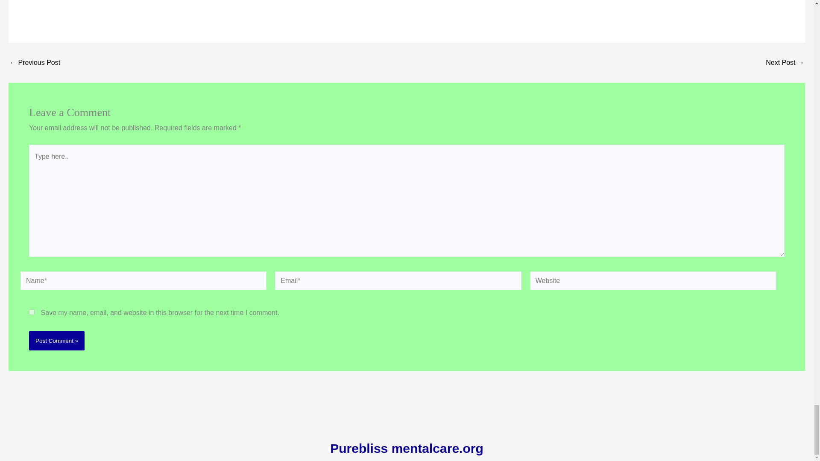  I want to click on Navigating Midlife Guilt., so click(34, 63).